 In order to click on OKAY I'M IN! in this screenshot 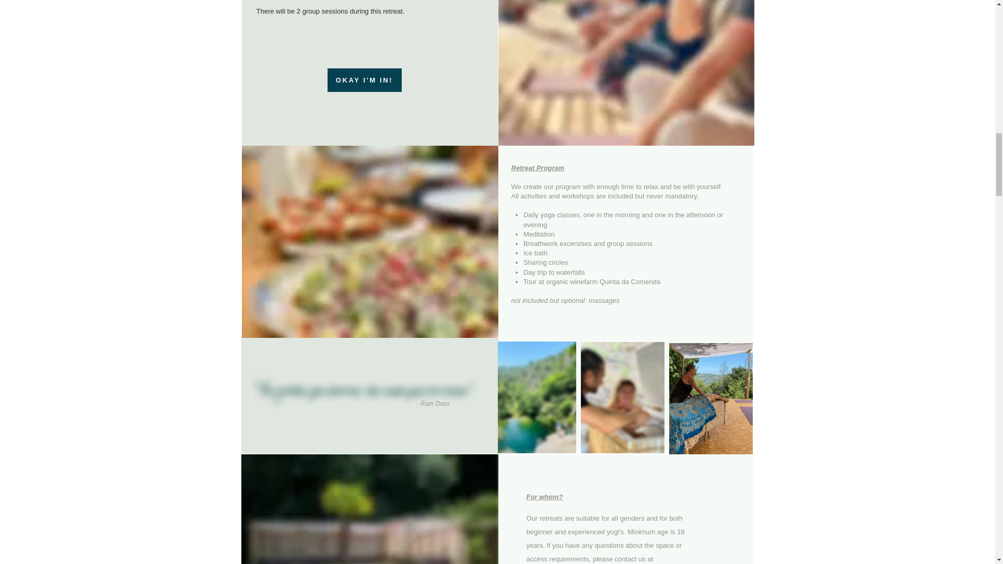, I will do `click(364, 79)`.